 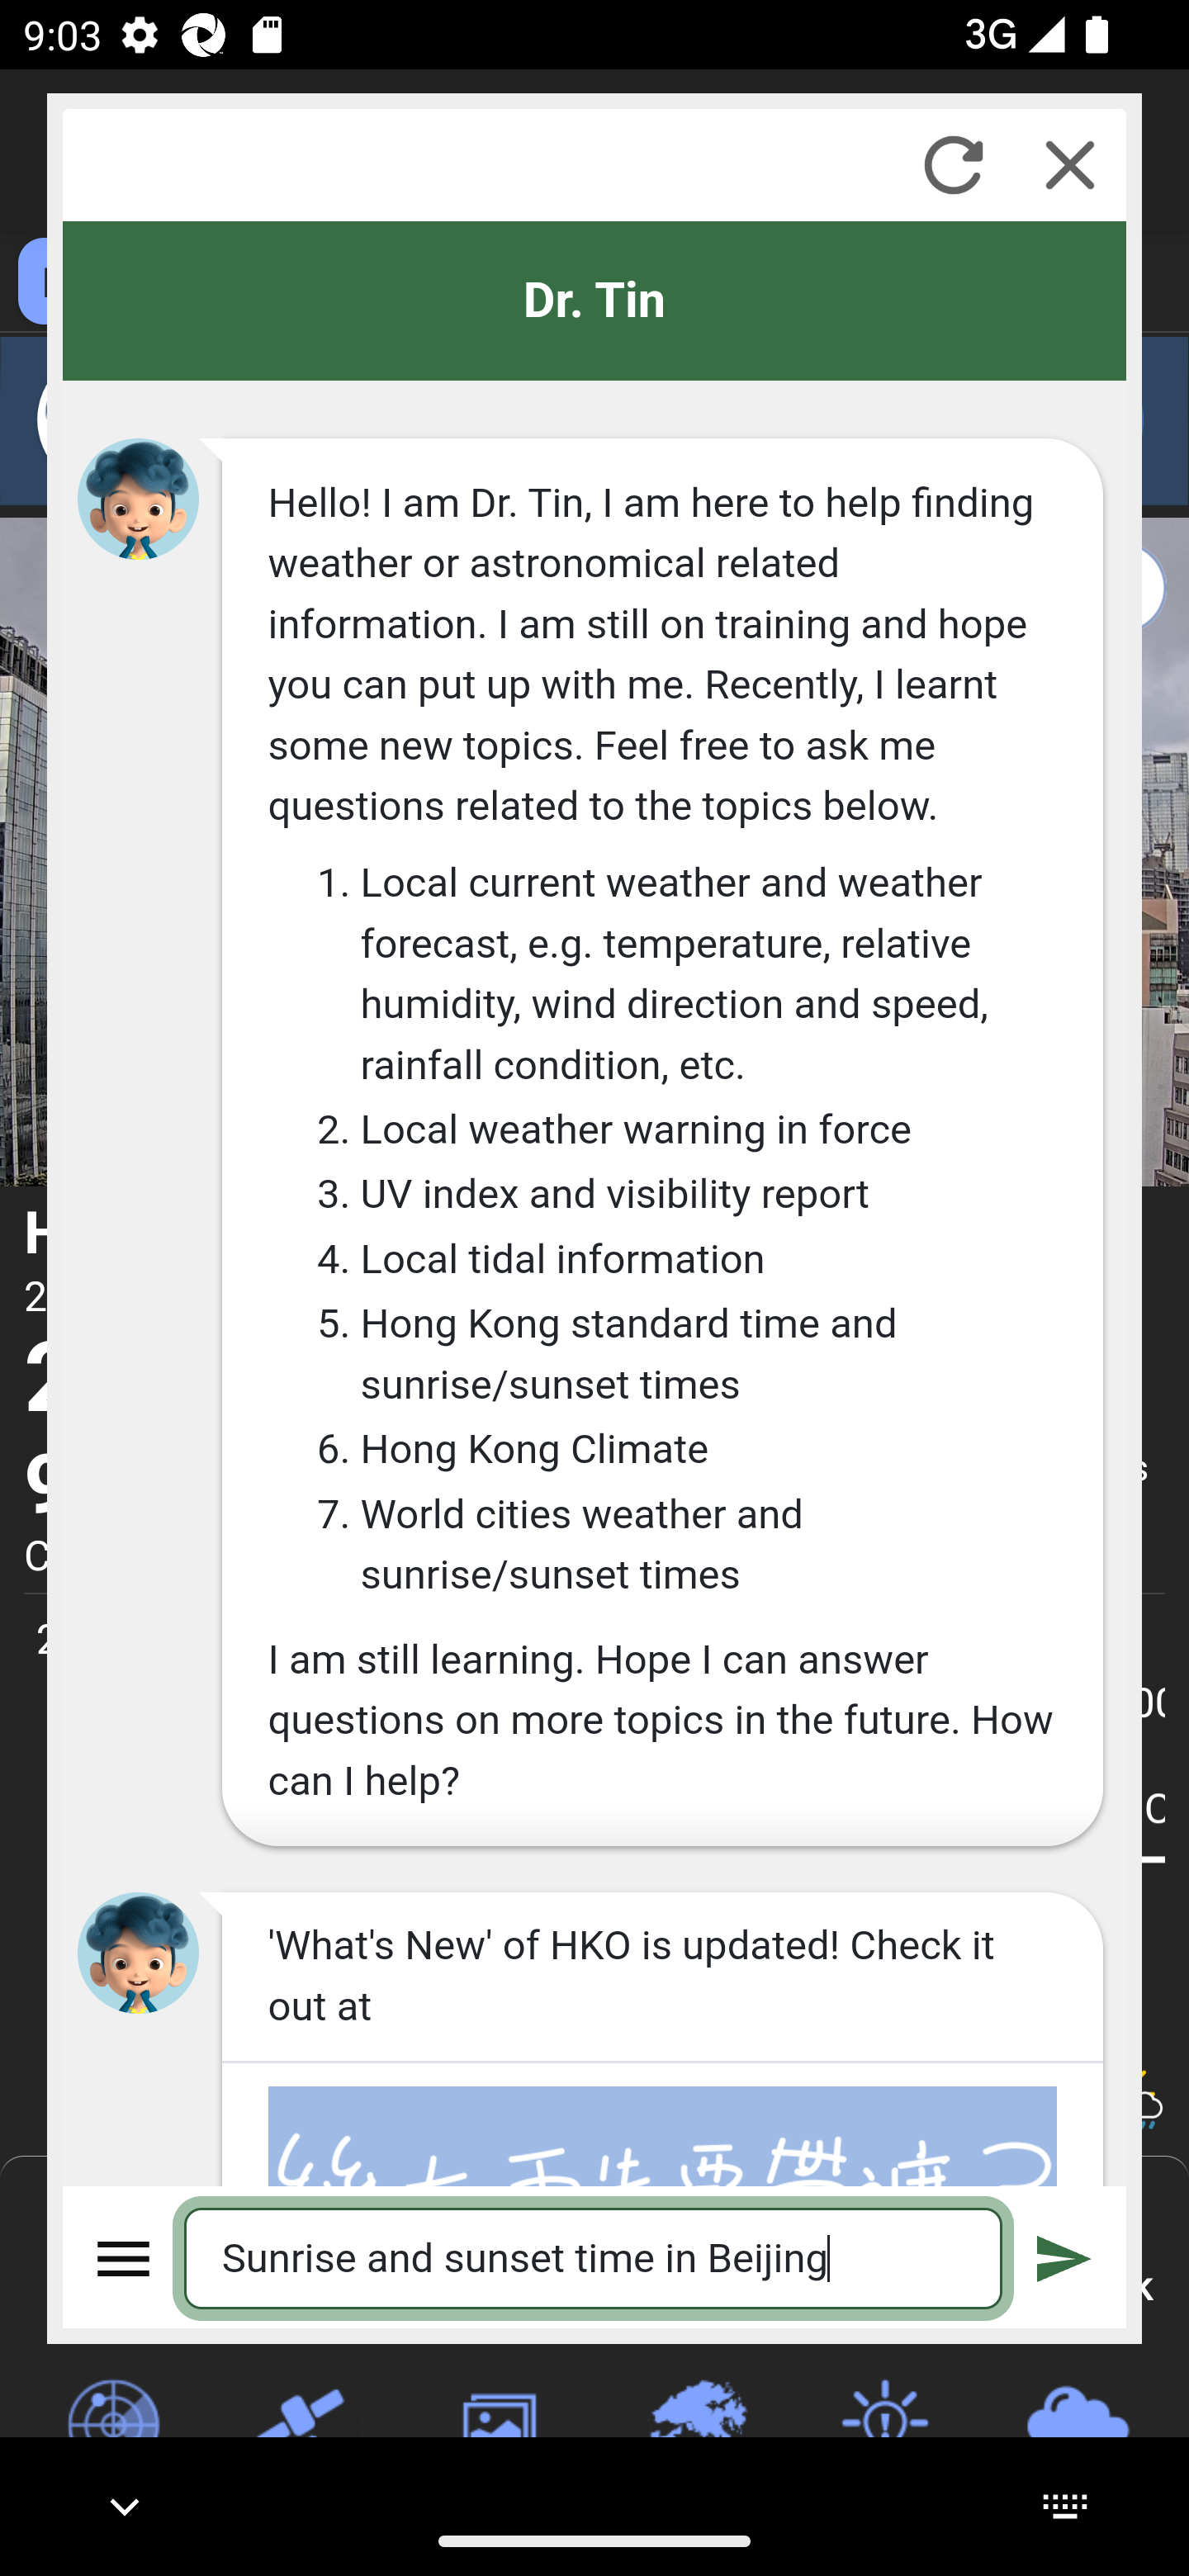 I want to click on Sunrise and sunset time in Beijing, so click(x=594, y=2257).